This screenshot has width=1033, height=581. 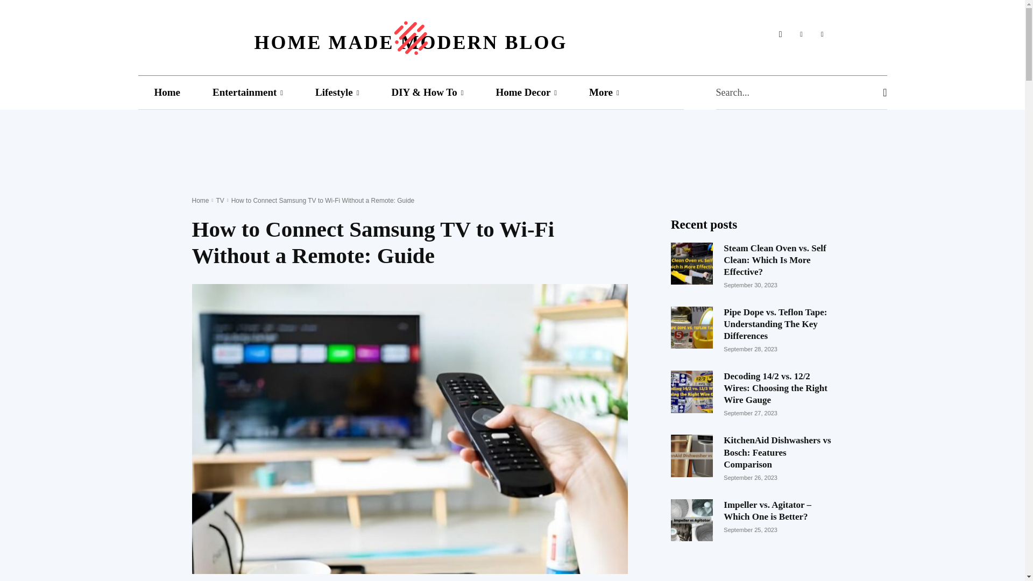 I want to click on Home, so click(x=167, y=93).